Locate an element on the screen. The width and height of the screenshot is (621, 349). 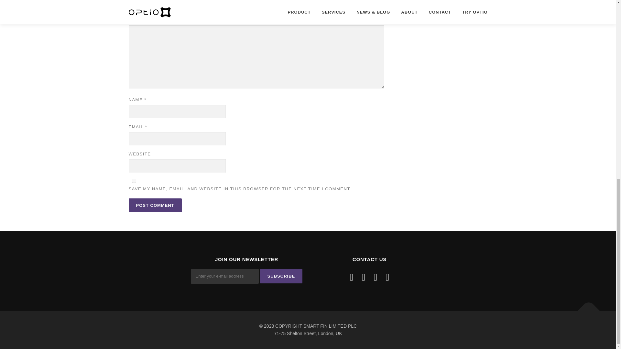
Post Comment is located at coordinates (155, 205).